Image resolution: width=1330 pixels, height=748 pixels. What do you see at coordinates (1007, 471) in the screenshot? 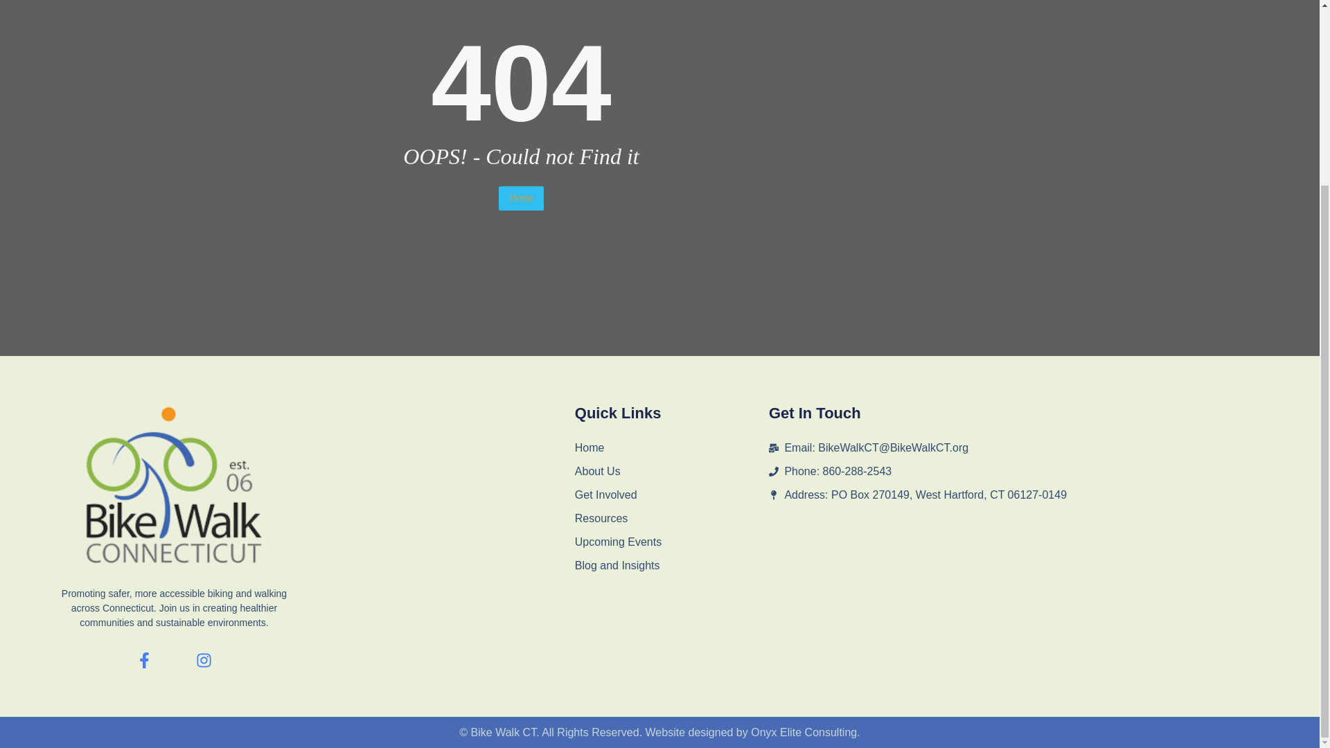
I see `Phone: 860-288-2543` at bounding box center [1007, 471].